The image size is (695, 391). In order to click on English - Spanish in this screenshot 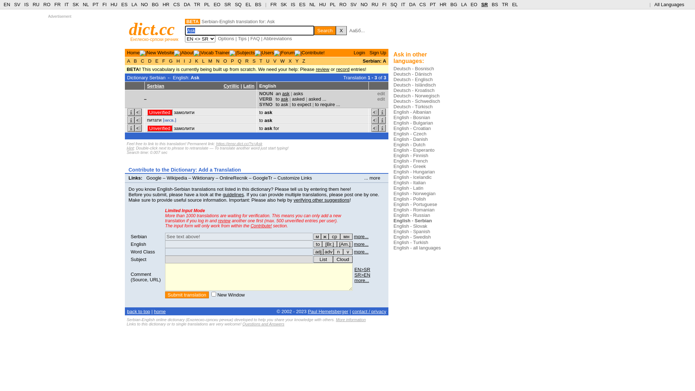, I will do `click(412, 232)`.